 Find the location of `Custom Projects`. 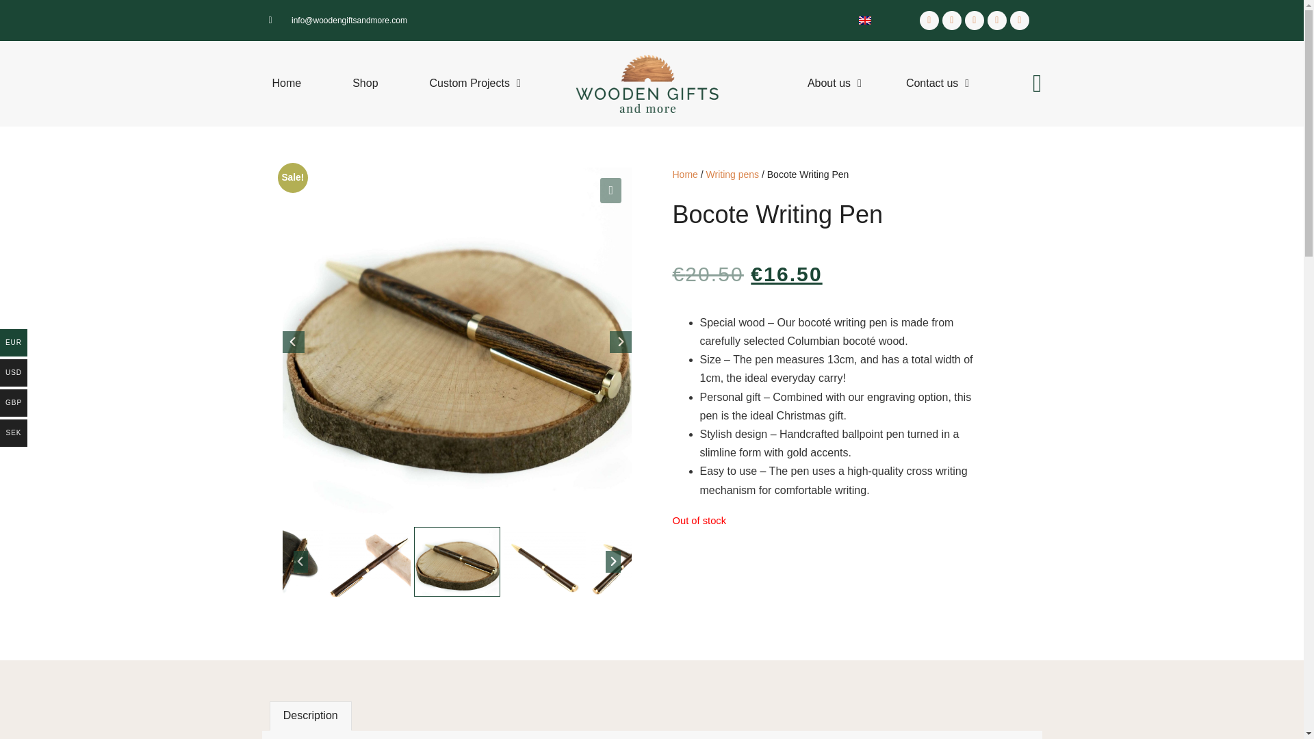

Custom Projects is located at coordinates (475, 83).